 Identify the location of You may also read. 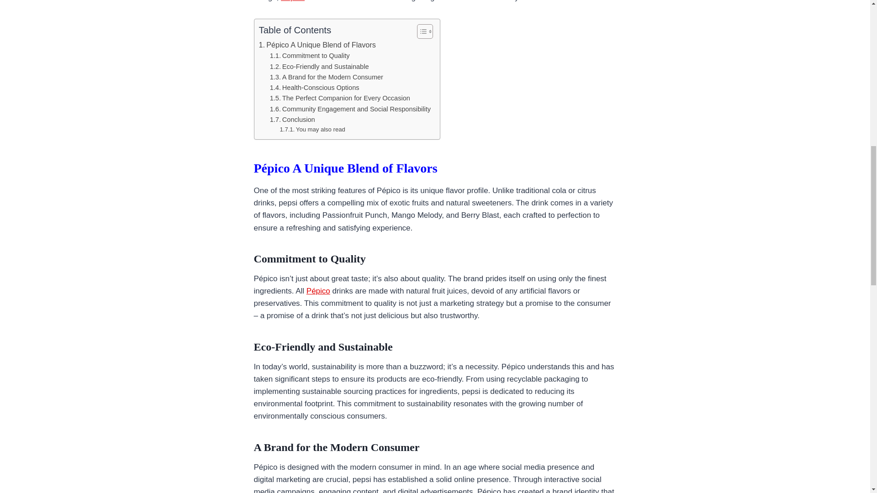
(312, 130).